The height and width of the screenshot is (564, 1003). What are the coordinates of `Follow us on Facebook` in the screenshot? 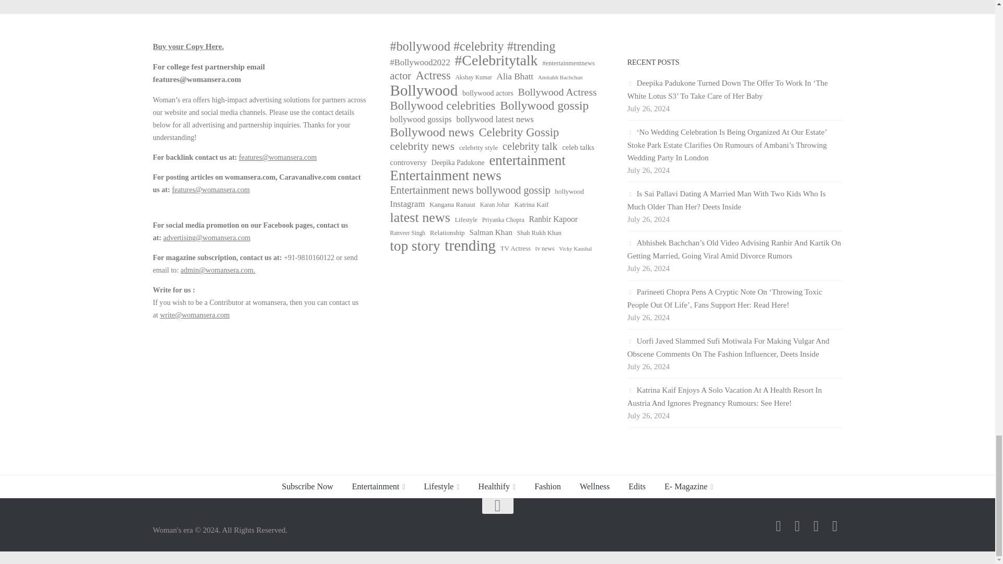 It's located at (778, 526).